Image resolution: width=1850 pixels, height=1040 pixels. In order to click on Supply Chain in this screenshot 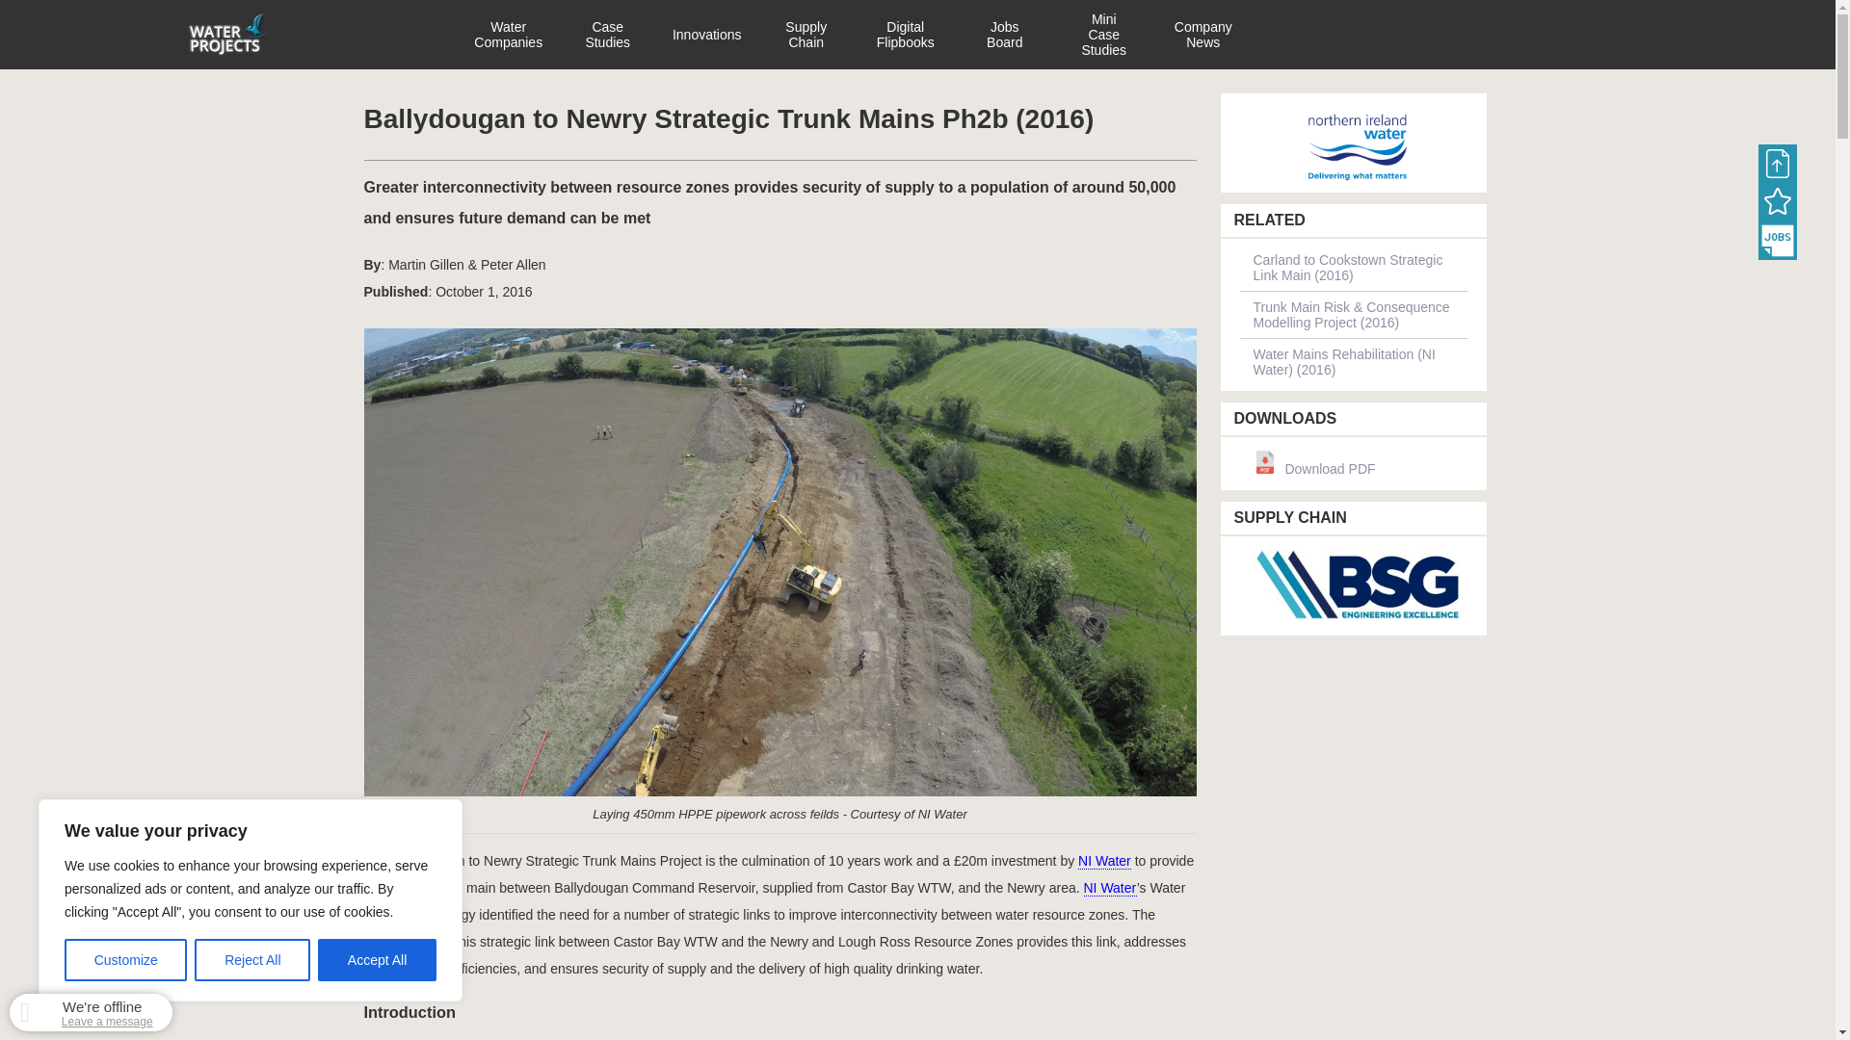, I will do `click(806, 35)`.